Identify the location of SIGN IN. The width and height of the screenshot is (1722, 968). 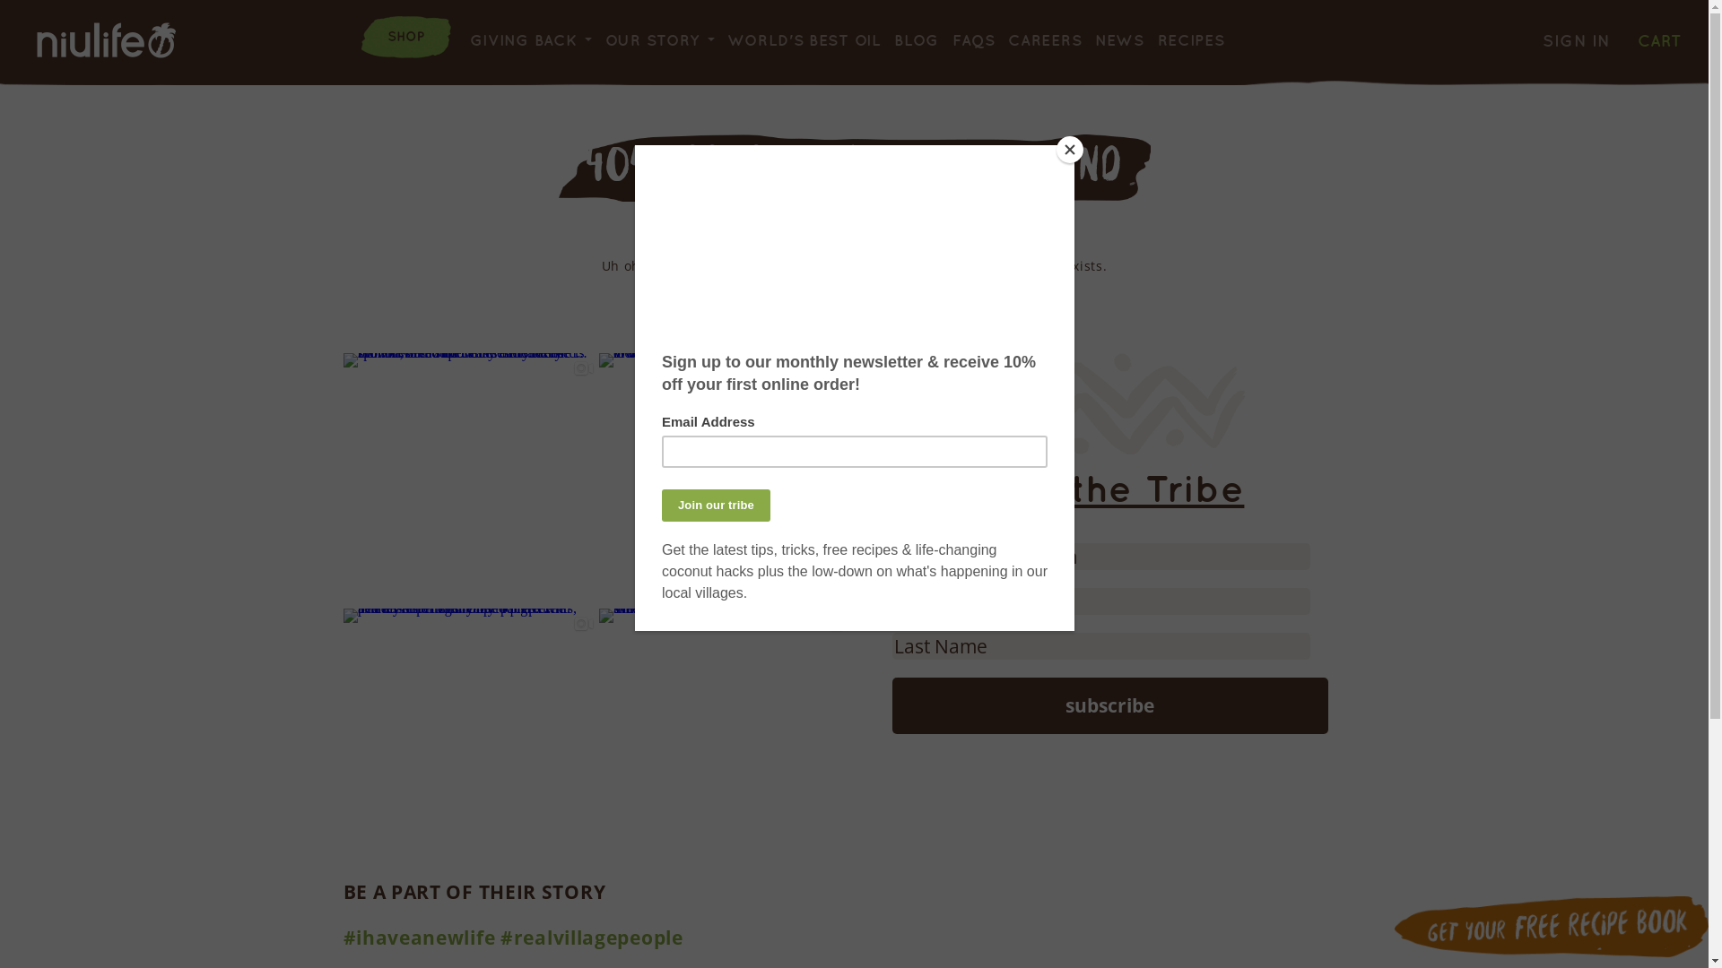
(1577, 41).